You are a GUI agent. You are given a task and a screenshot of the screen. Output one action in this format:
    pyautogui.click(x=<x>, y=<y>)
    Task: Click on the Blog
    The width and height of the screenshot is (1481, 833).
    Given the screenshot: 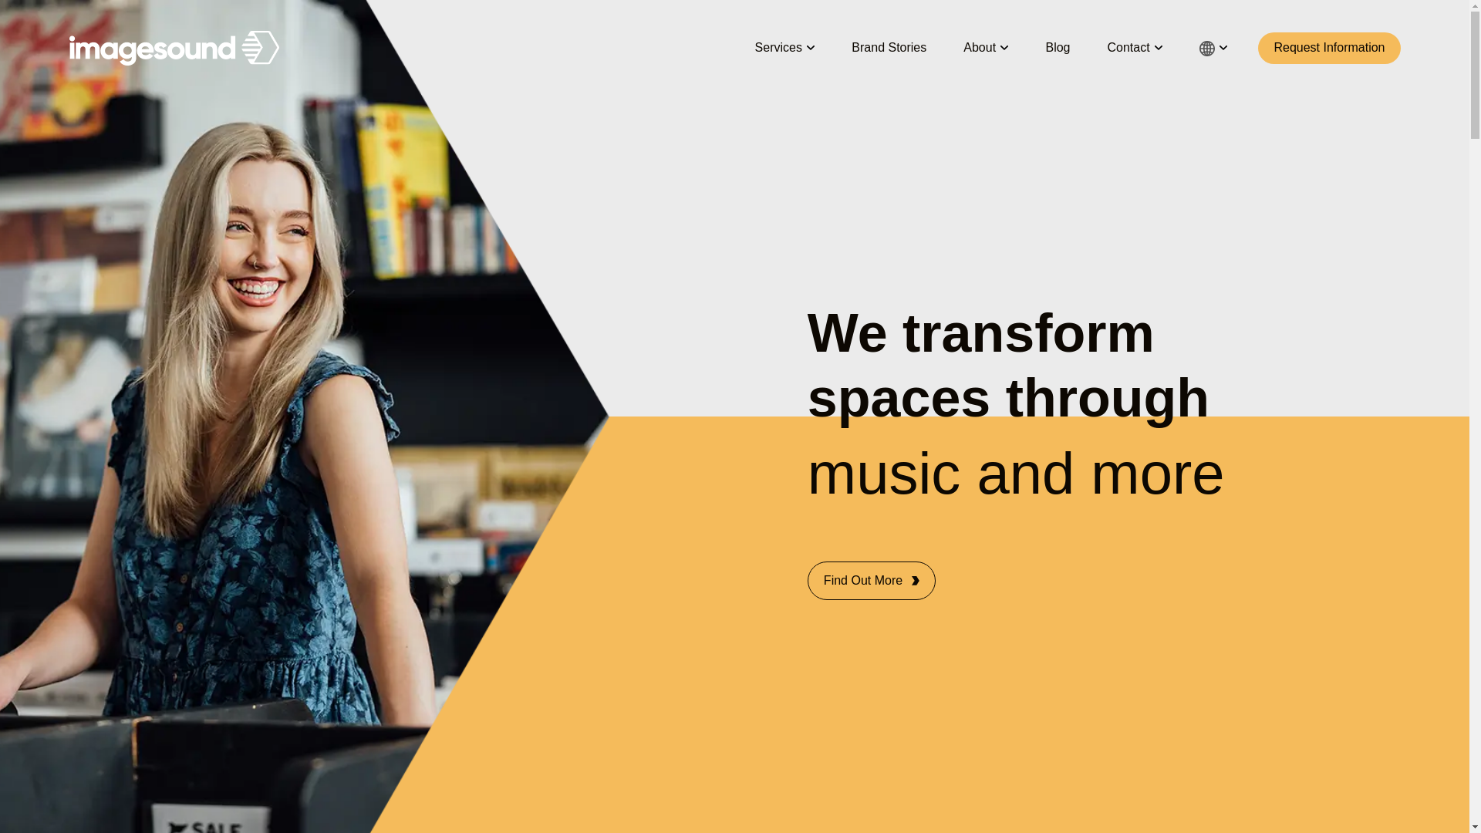 What is the action you would take?
    pyautogui.click(x=1058, y=48)
    